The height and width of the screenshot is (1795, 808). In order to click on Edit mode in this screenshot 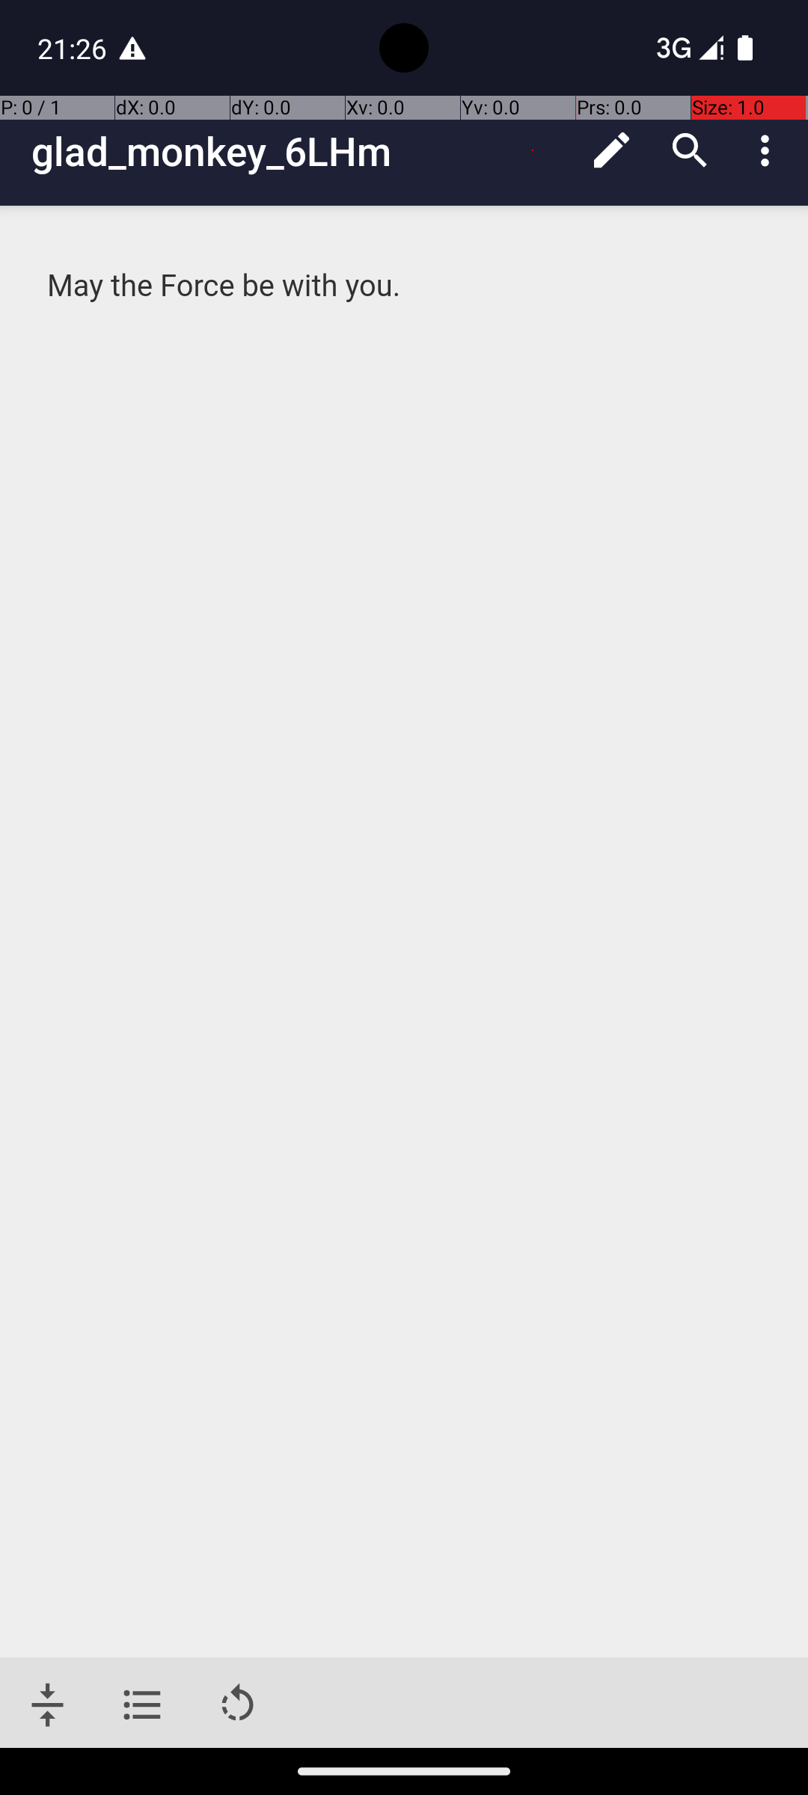, I will do `click(612, 150)`.